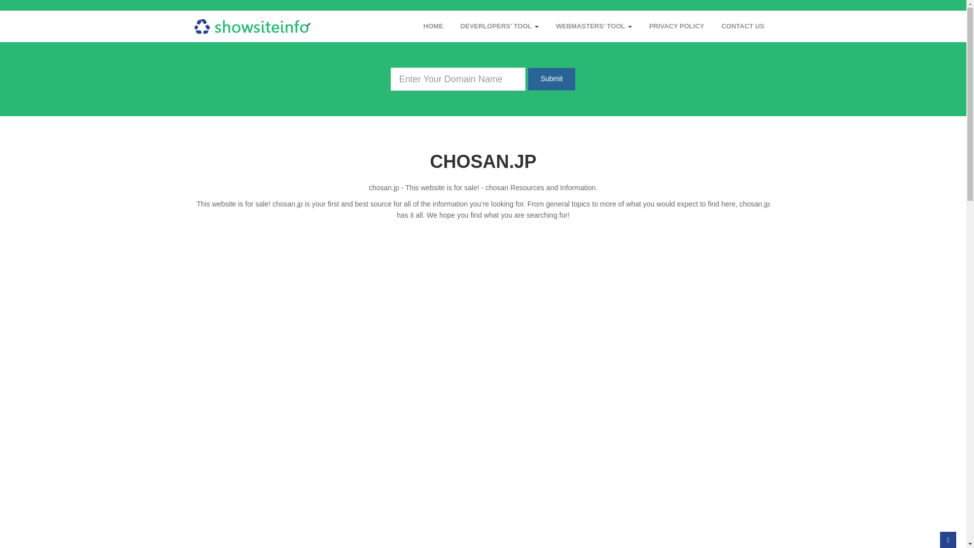 The width and height of the screenshot is (974, 548). What do you see at coordinates (499, 26) in the screenshot?
I see `DEVERLOPERS' TOOL` at bounding box center [499, 26].